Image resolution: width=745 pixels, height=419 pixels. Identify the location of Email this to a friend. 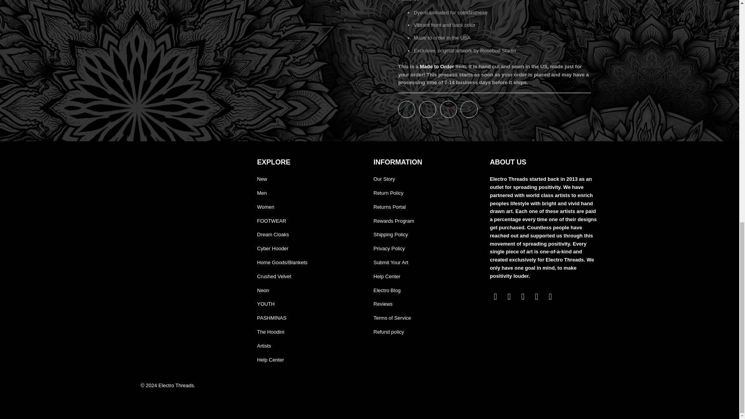
(469, 109).